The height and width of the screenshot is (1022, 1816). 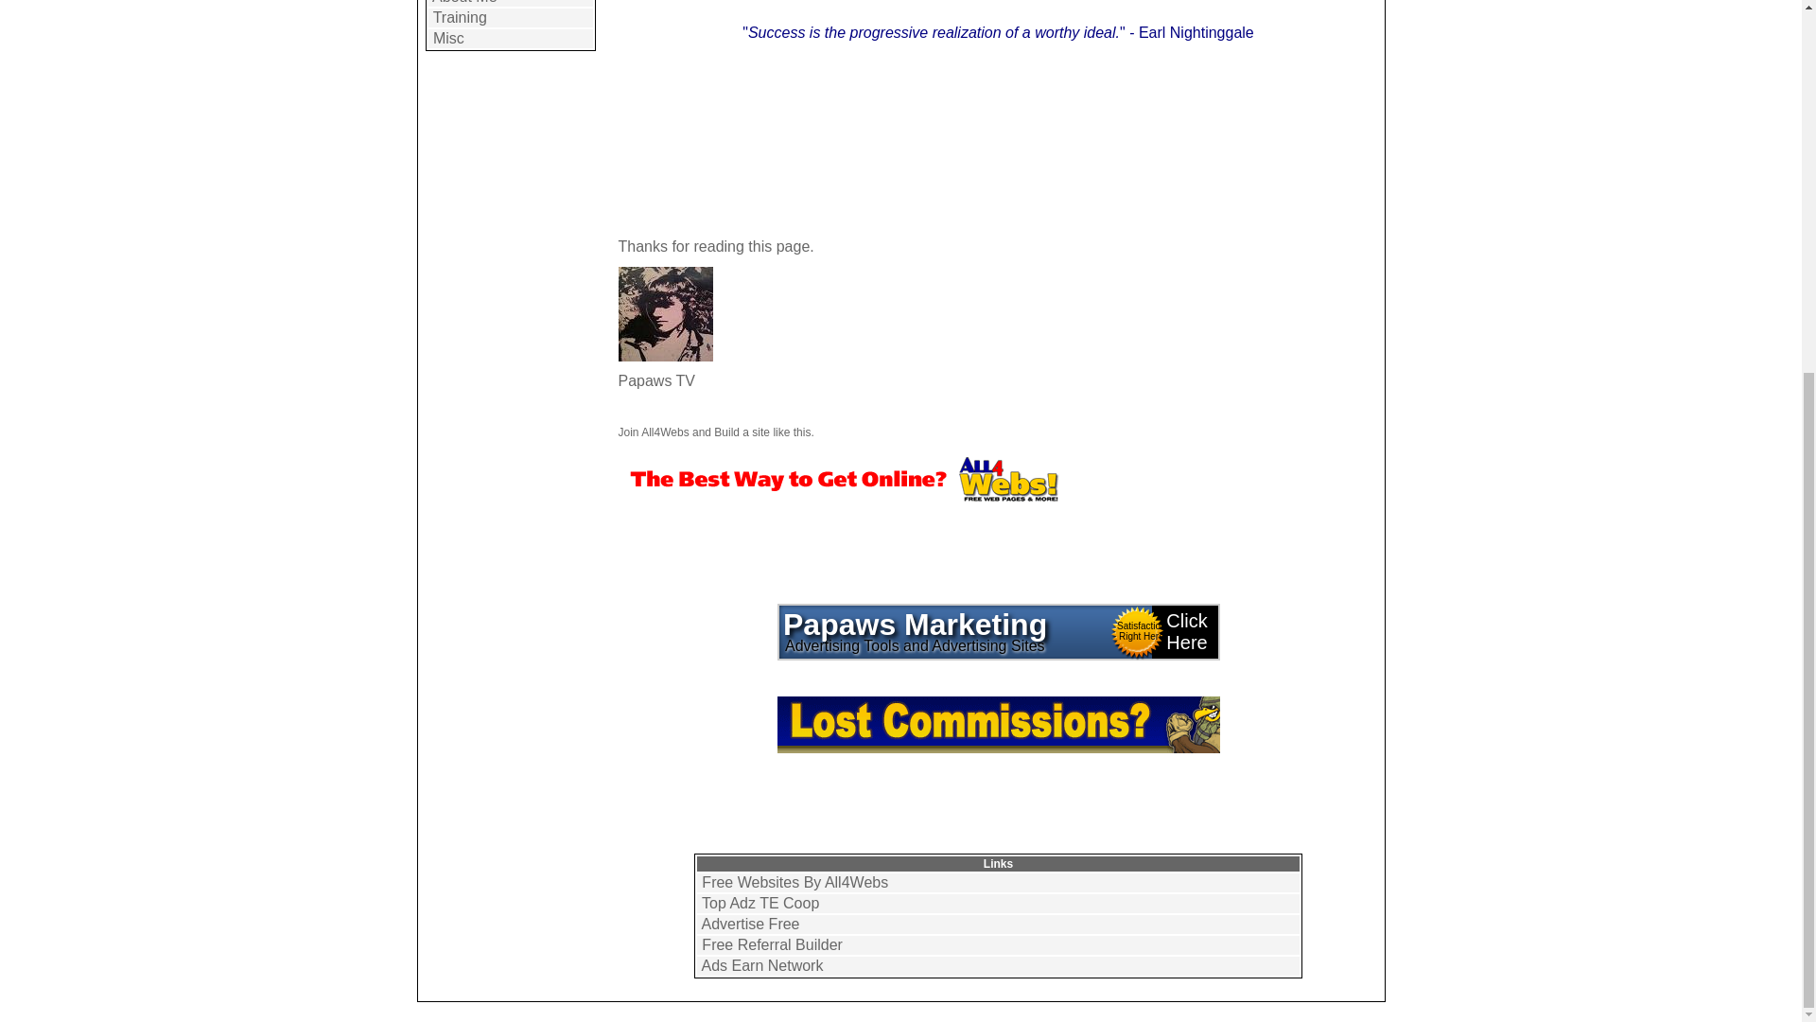 What do you see at coordinates (760, 903) in the screenshot?
I see `Top Adz TE Coop` at bounding box center [760, 903].